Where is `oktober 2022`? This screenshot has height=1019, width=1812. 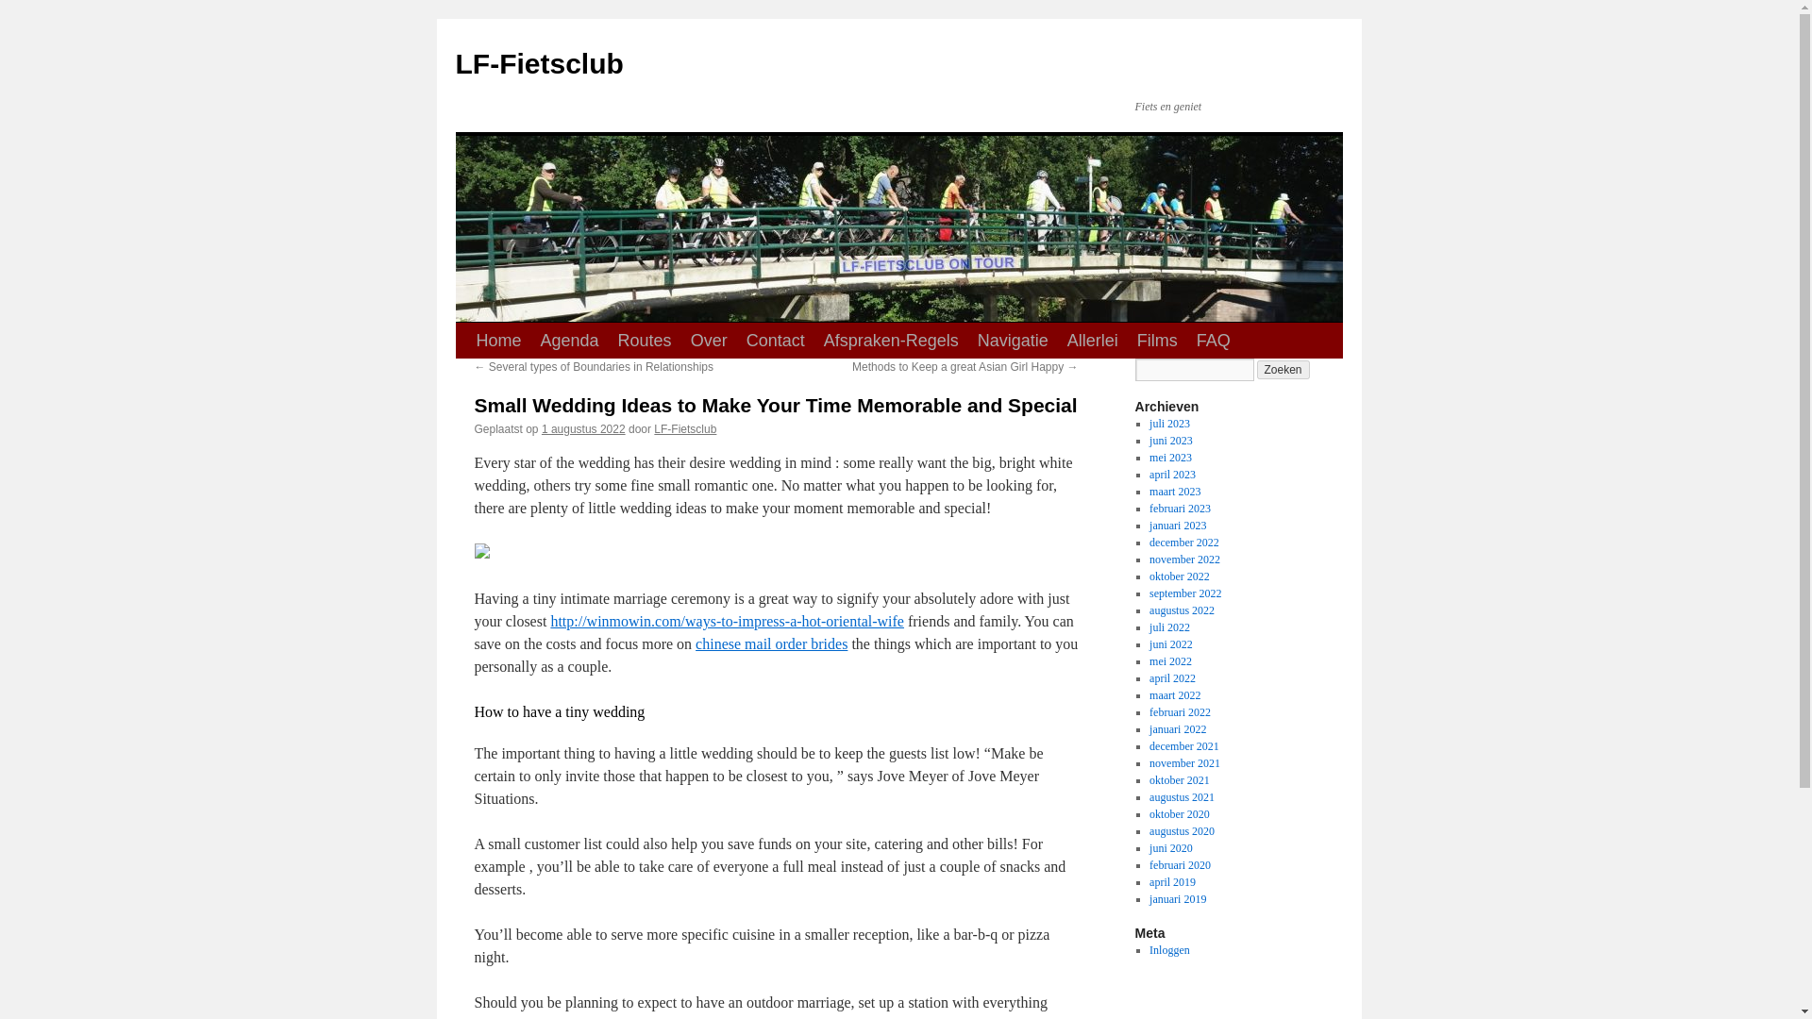
oktober 2022 is located at coordinates (1180, 576).